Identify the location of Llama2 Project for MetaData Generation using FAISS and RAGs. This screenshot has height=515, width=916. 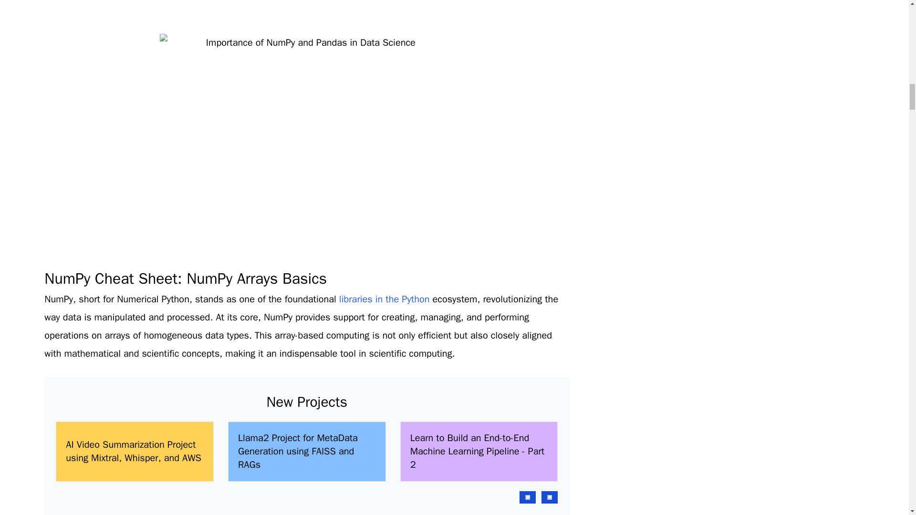
(307, 452).